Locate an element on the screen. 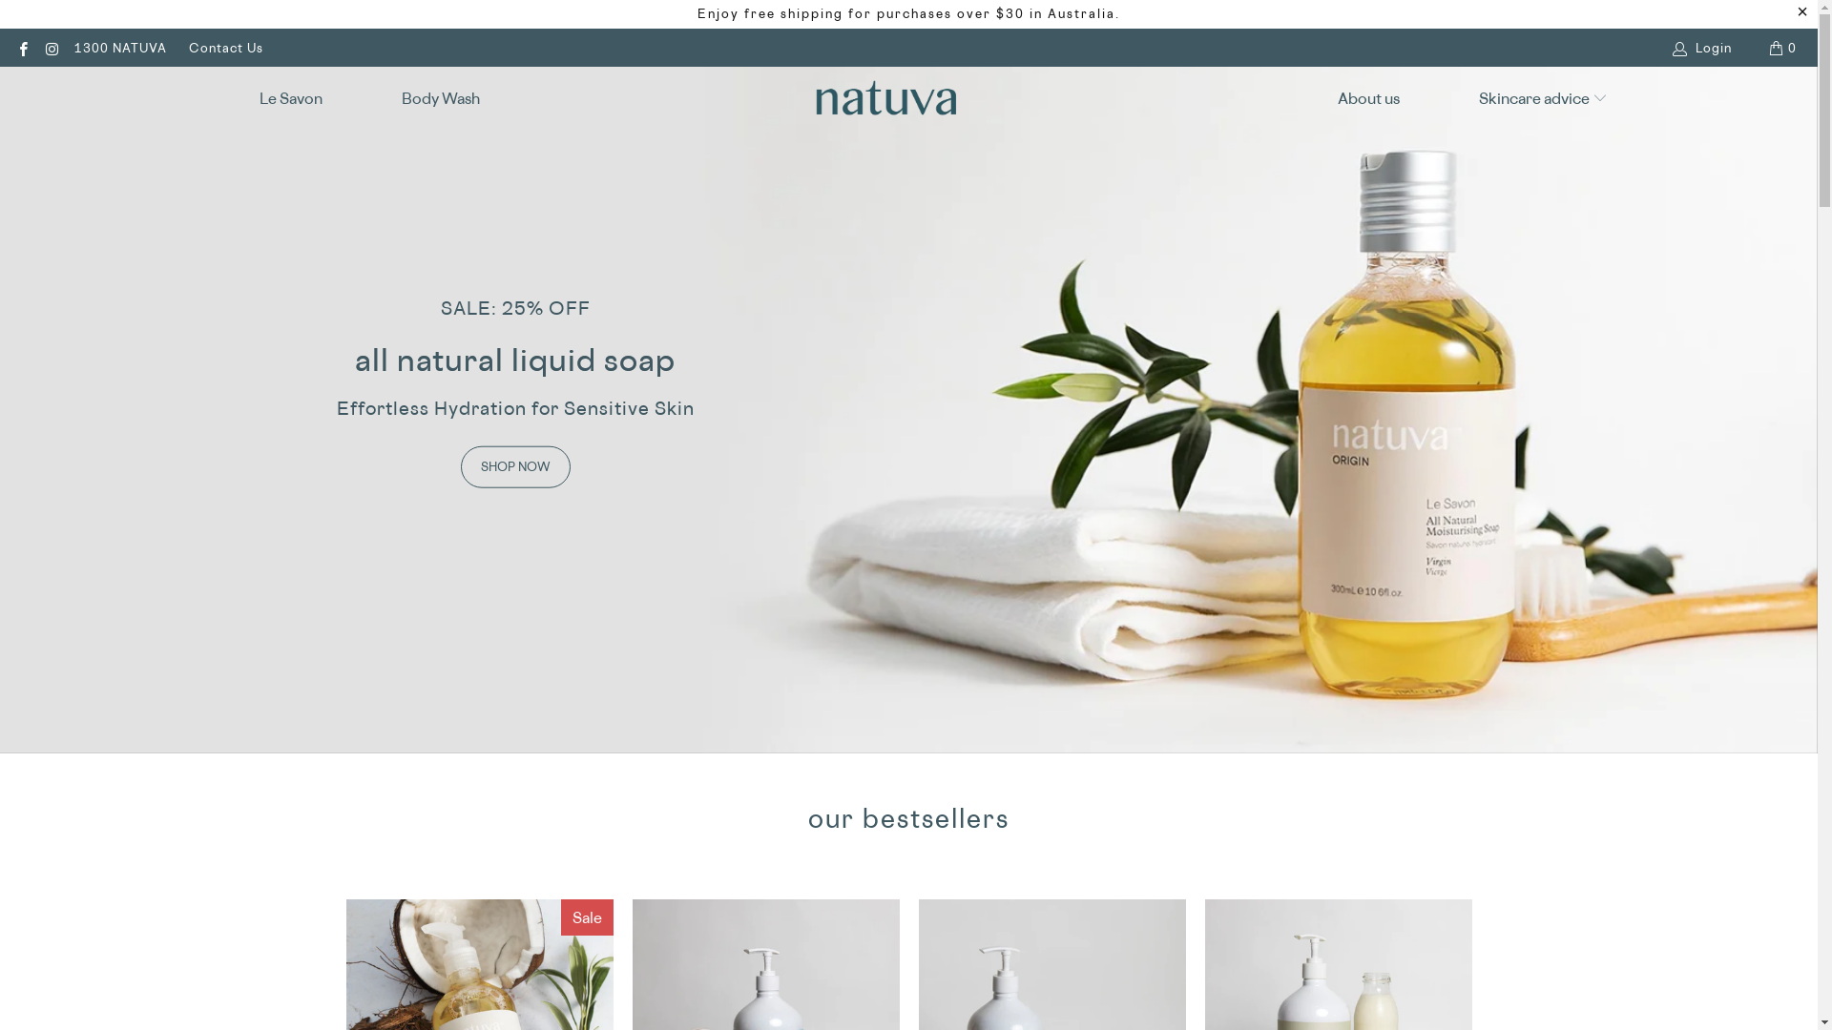 The width and height of the screenshot is (1832, 1030). SHOP NOW is located at coordinates (515, 466).